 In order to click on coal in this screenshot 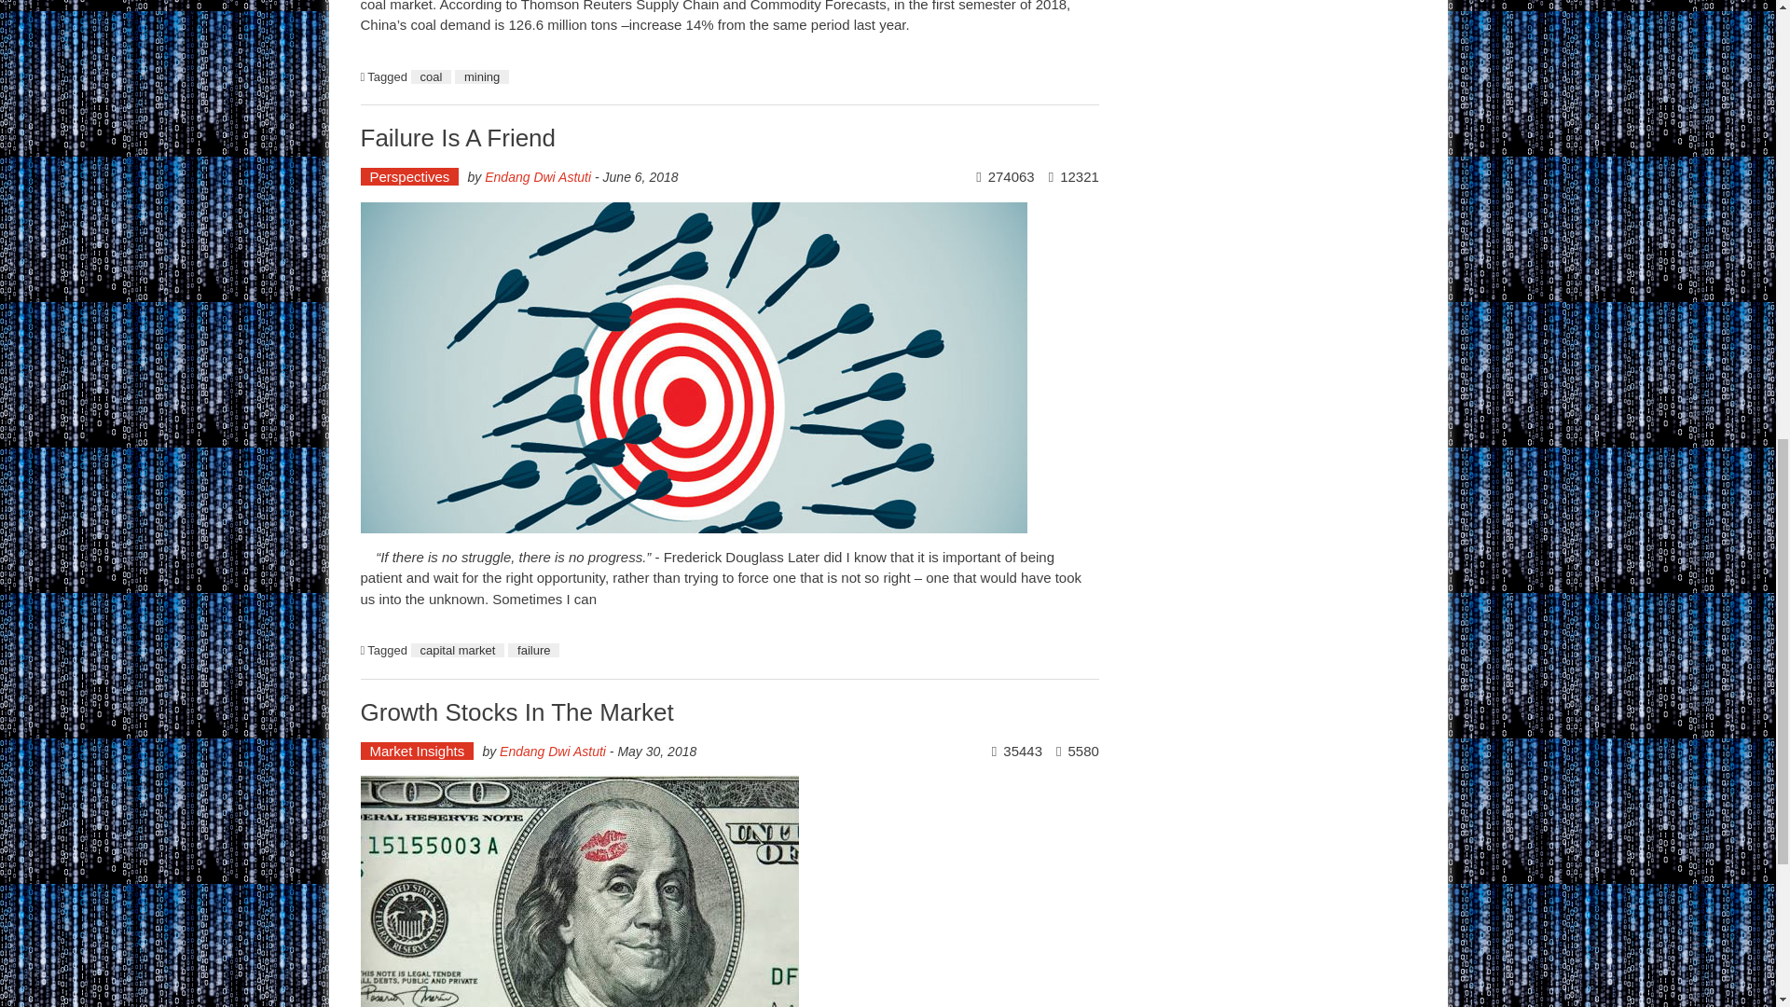, I will do `click(432, 76)`.